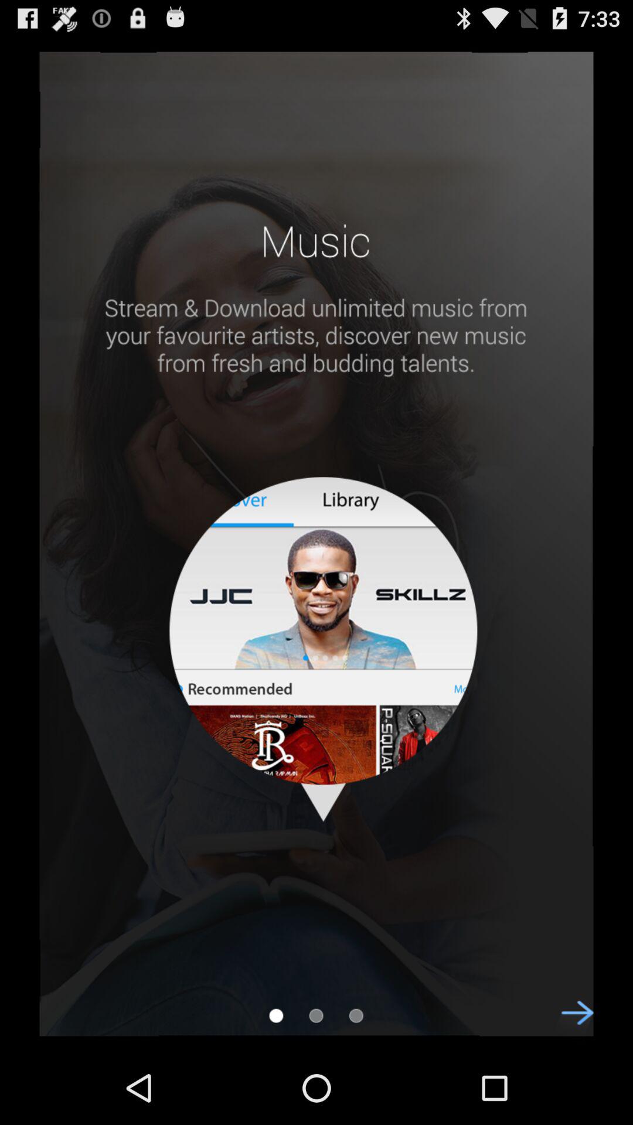 The image size is (633, 1125). I want to click on go to next, so click(571, 1023).